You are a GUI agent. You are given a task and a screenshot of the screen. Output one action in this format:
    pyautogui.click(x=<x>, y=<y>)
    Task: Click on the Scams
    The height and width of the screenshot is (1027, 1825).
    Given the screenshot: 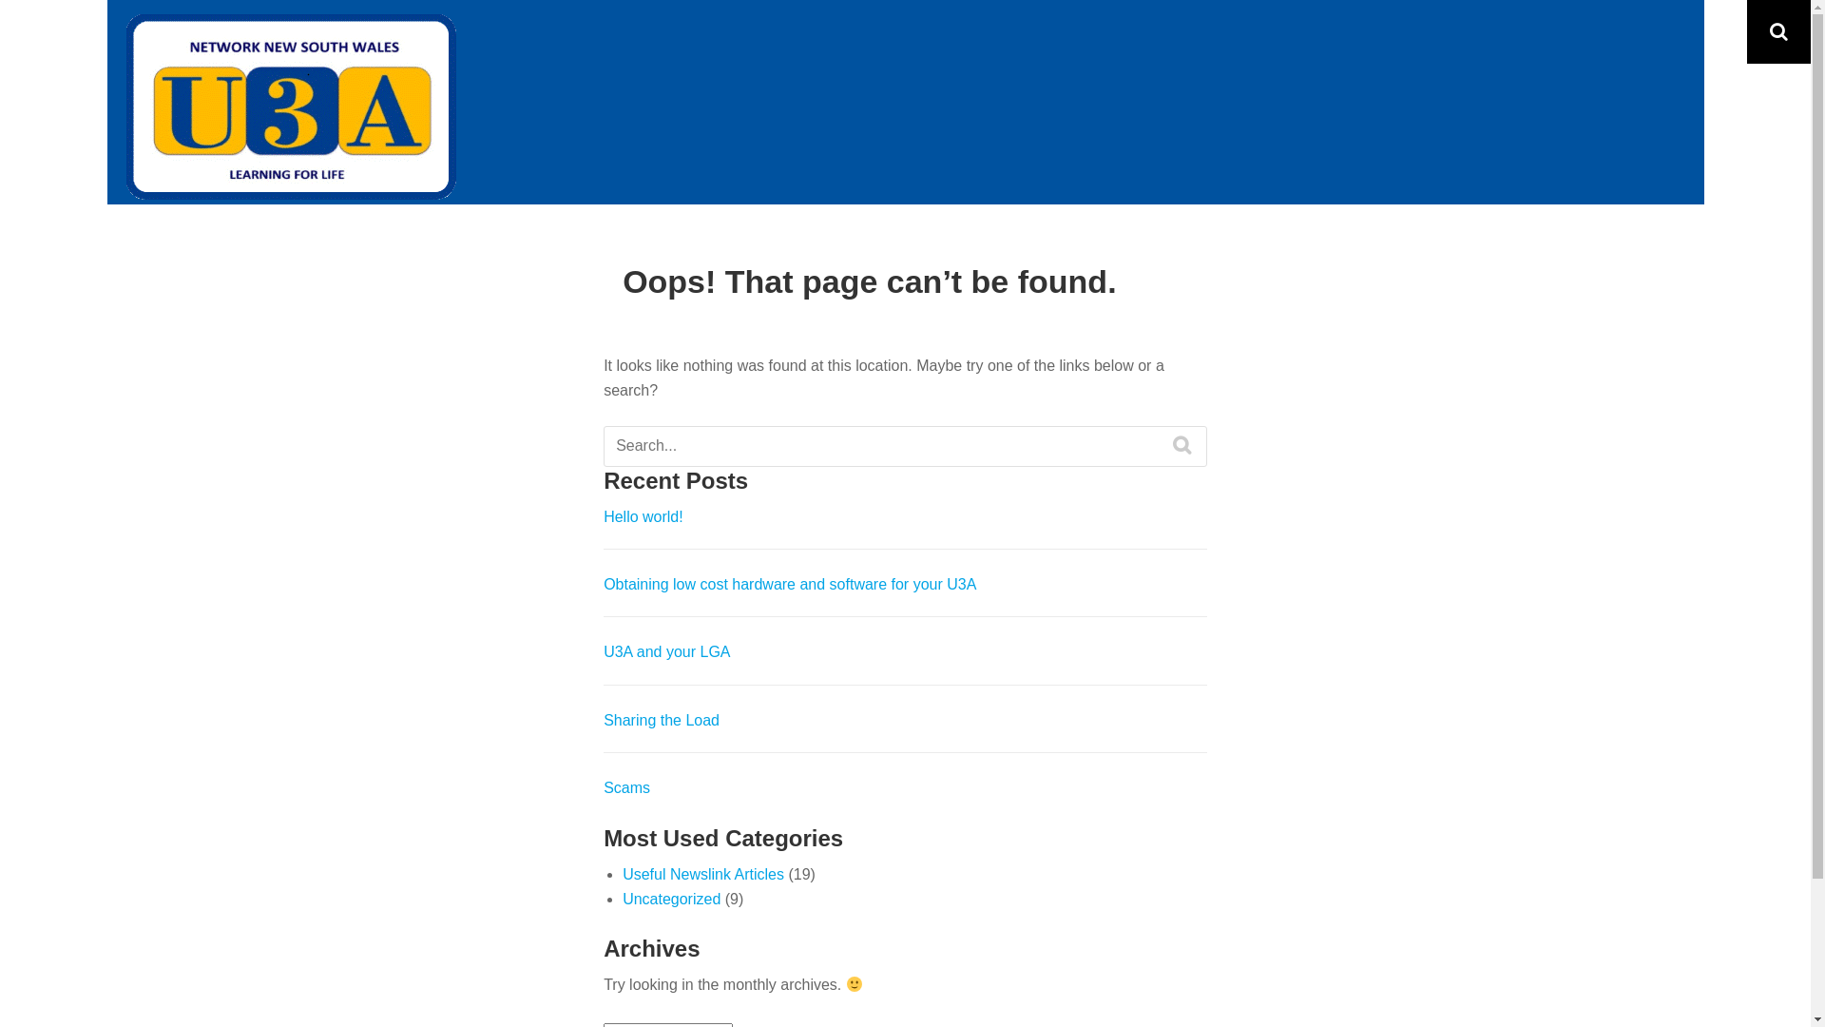 What is the action you would take?
    pyautogui.click(x=627, y=787)
    